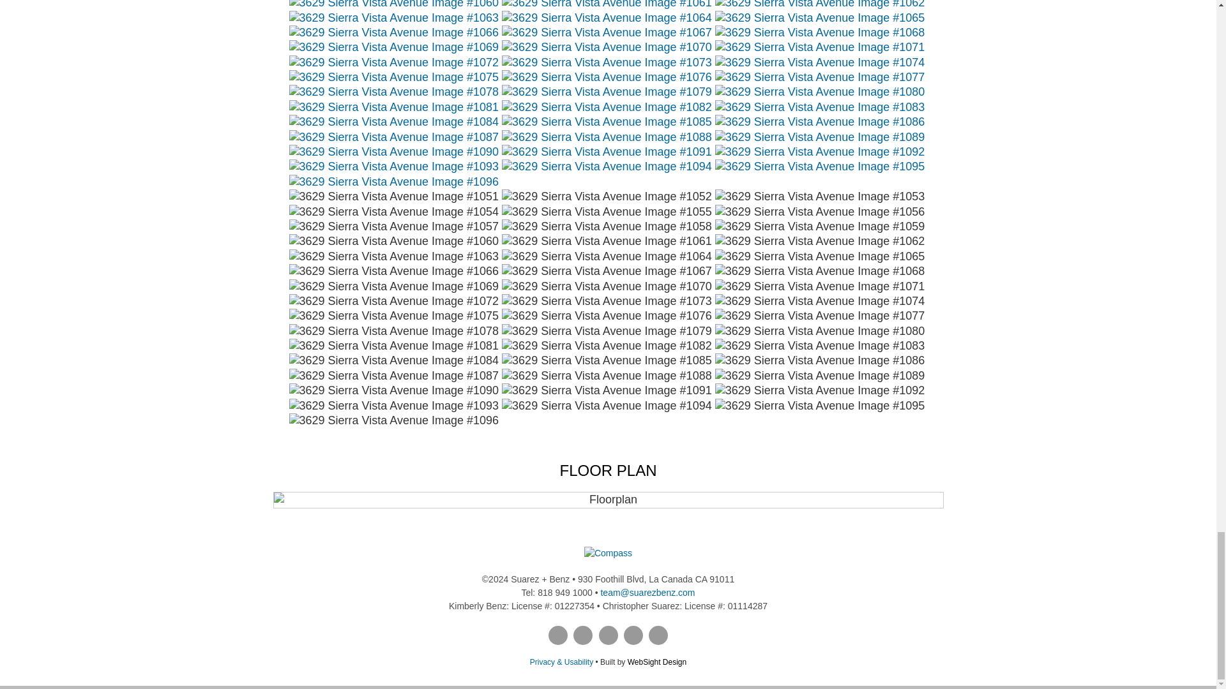 The image size is (1226, 689). Describe the element at coordinates (582, 635) in the screenshot. I see `Pinterest` at that location.